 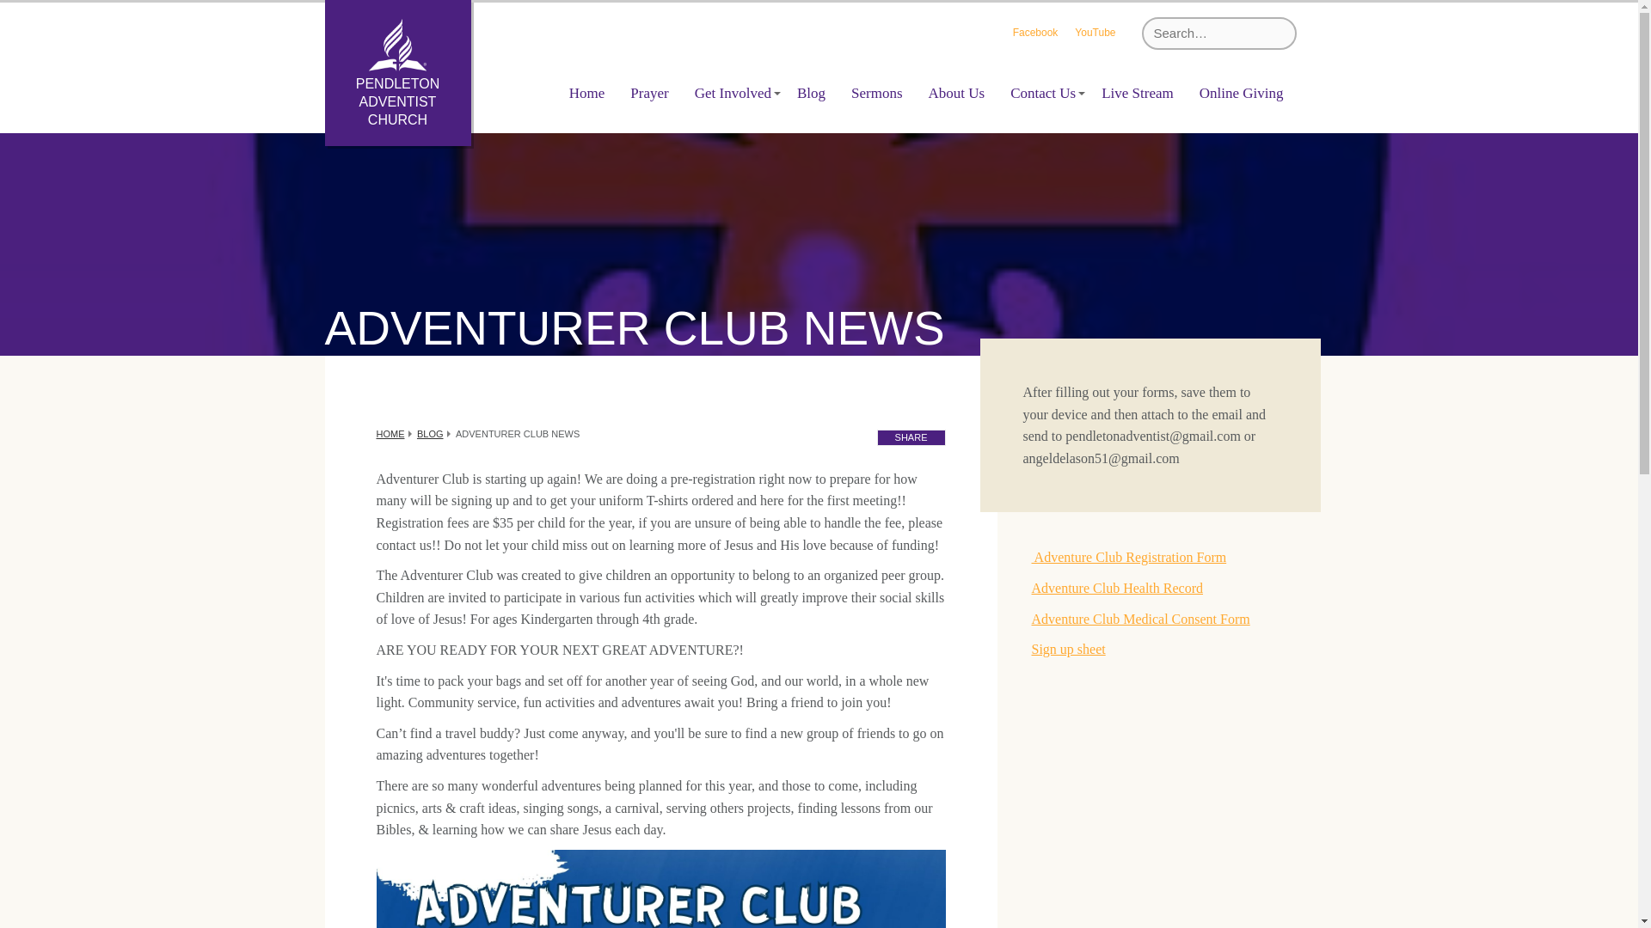 I want to click on HOME, so click(x=390, y=433).